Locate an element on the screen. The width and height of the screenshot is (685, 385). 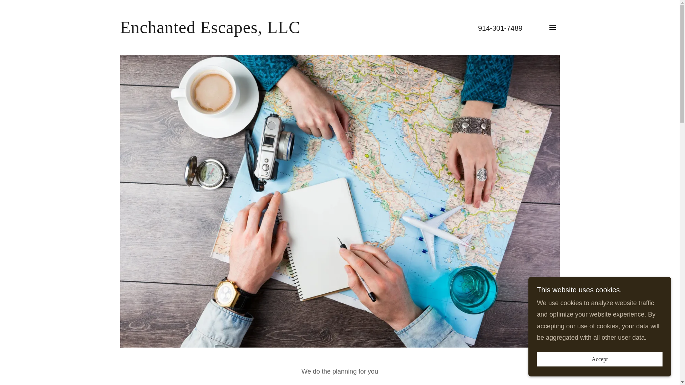
Accept is located at coordinates (599, 359).